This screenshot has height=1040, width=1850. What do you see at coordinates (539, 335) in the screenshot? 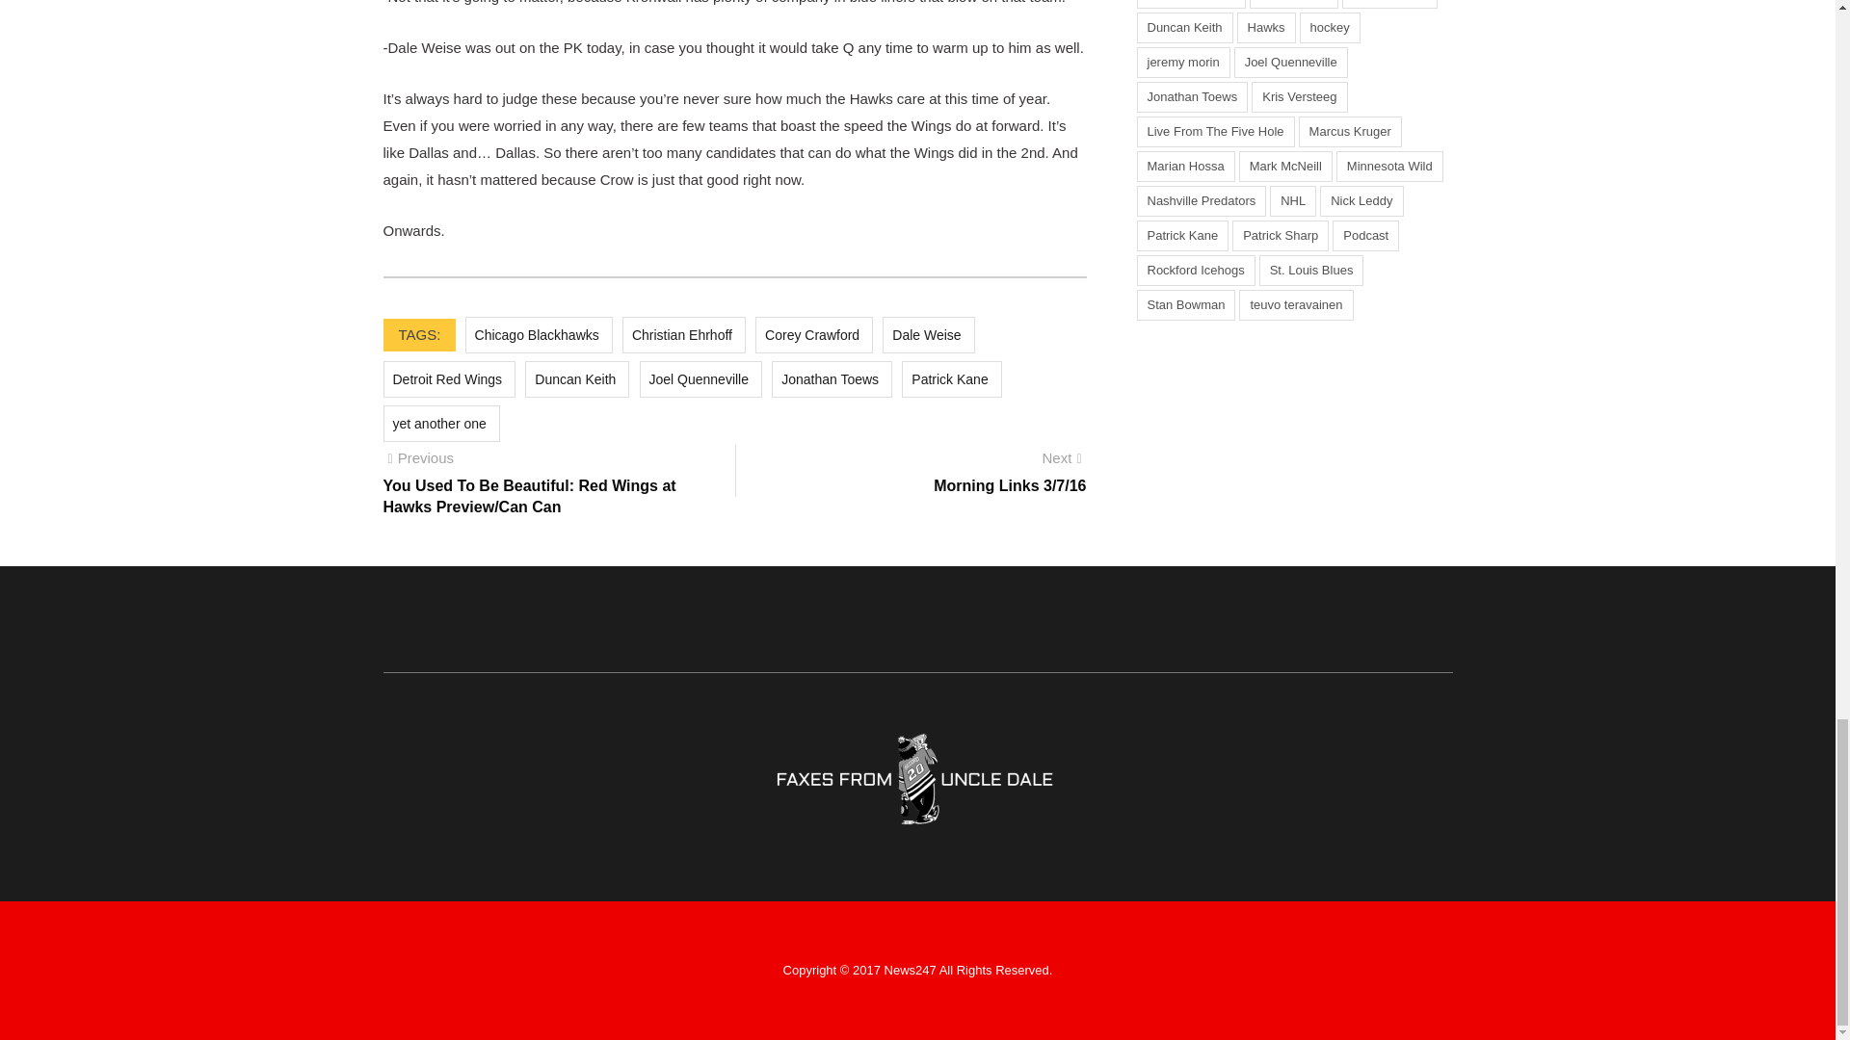
I see `Chicago Blackhawks` at bounding box center [539, 335].